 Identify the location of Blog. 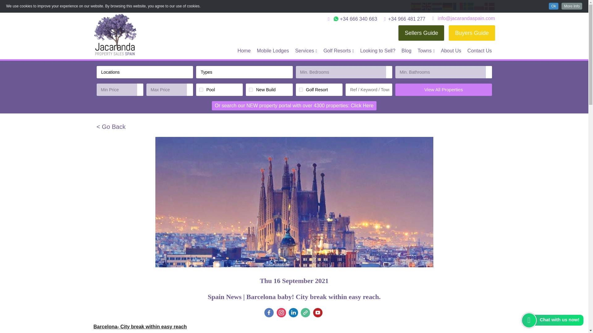
(406, 51).